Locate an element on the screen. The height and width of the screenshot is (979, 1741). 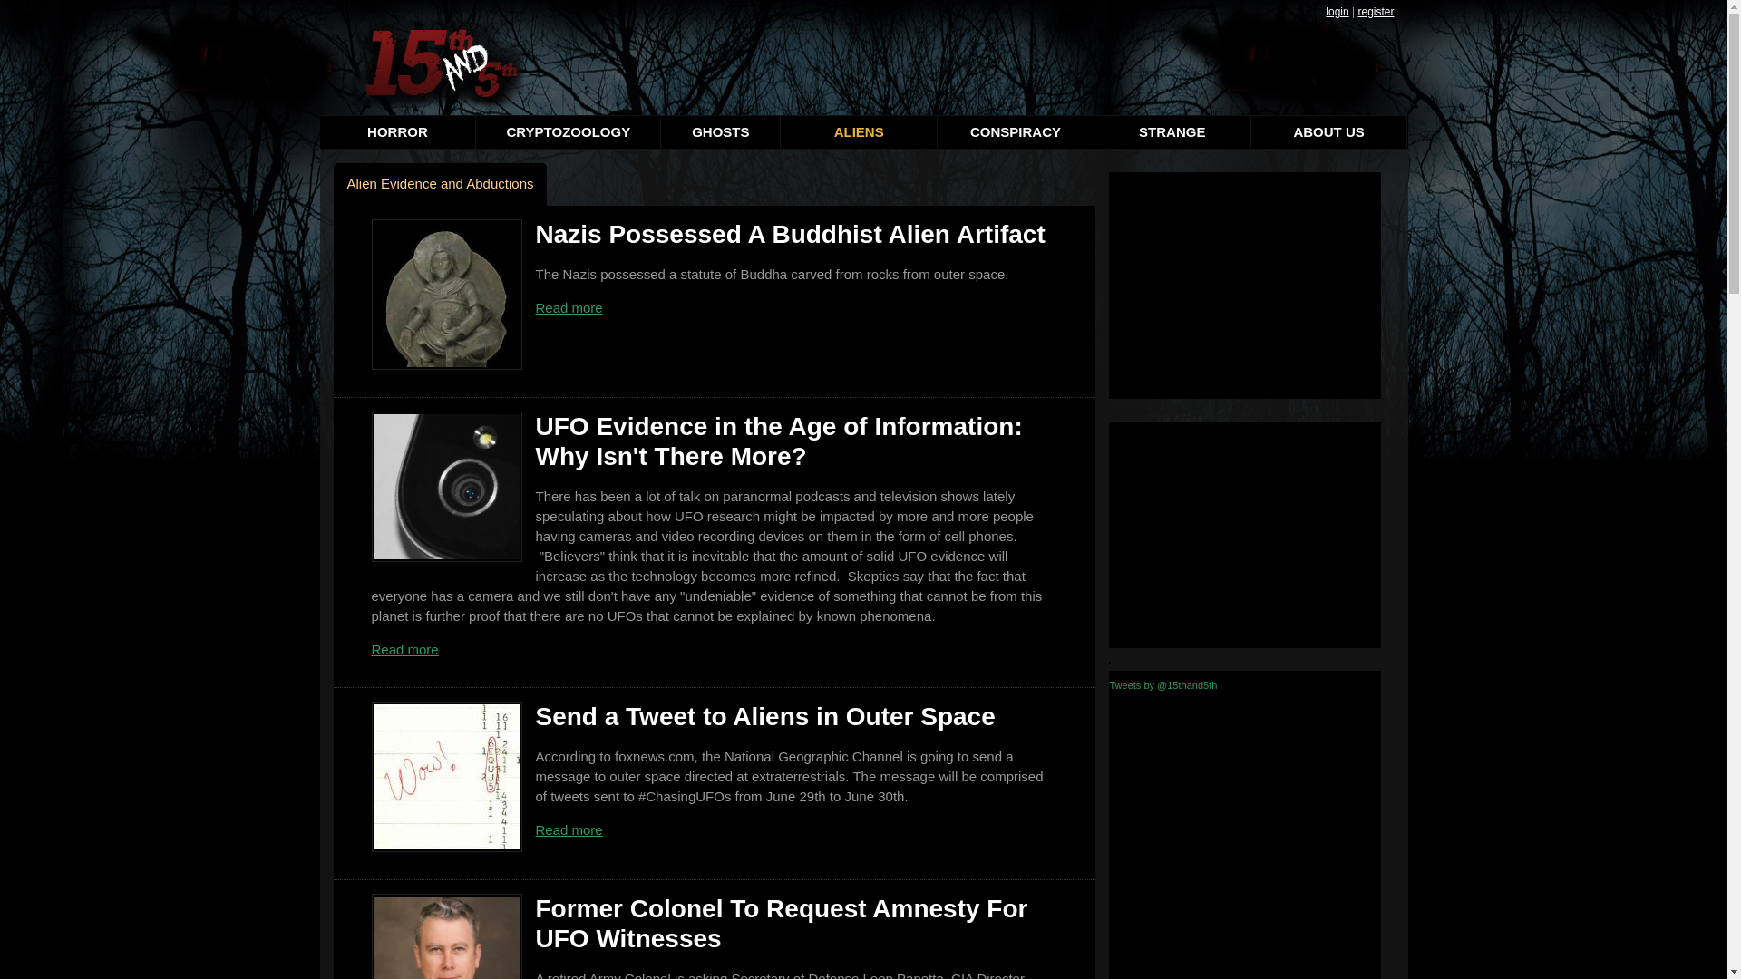
Nazis Possessed A Buddhist Alien Artifact is located at coordinates (790, 234).